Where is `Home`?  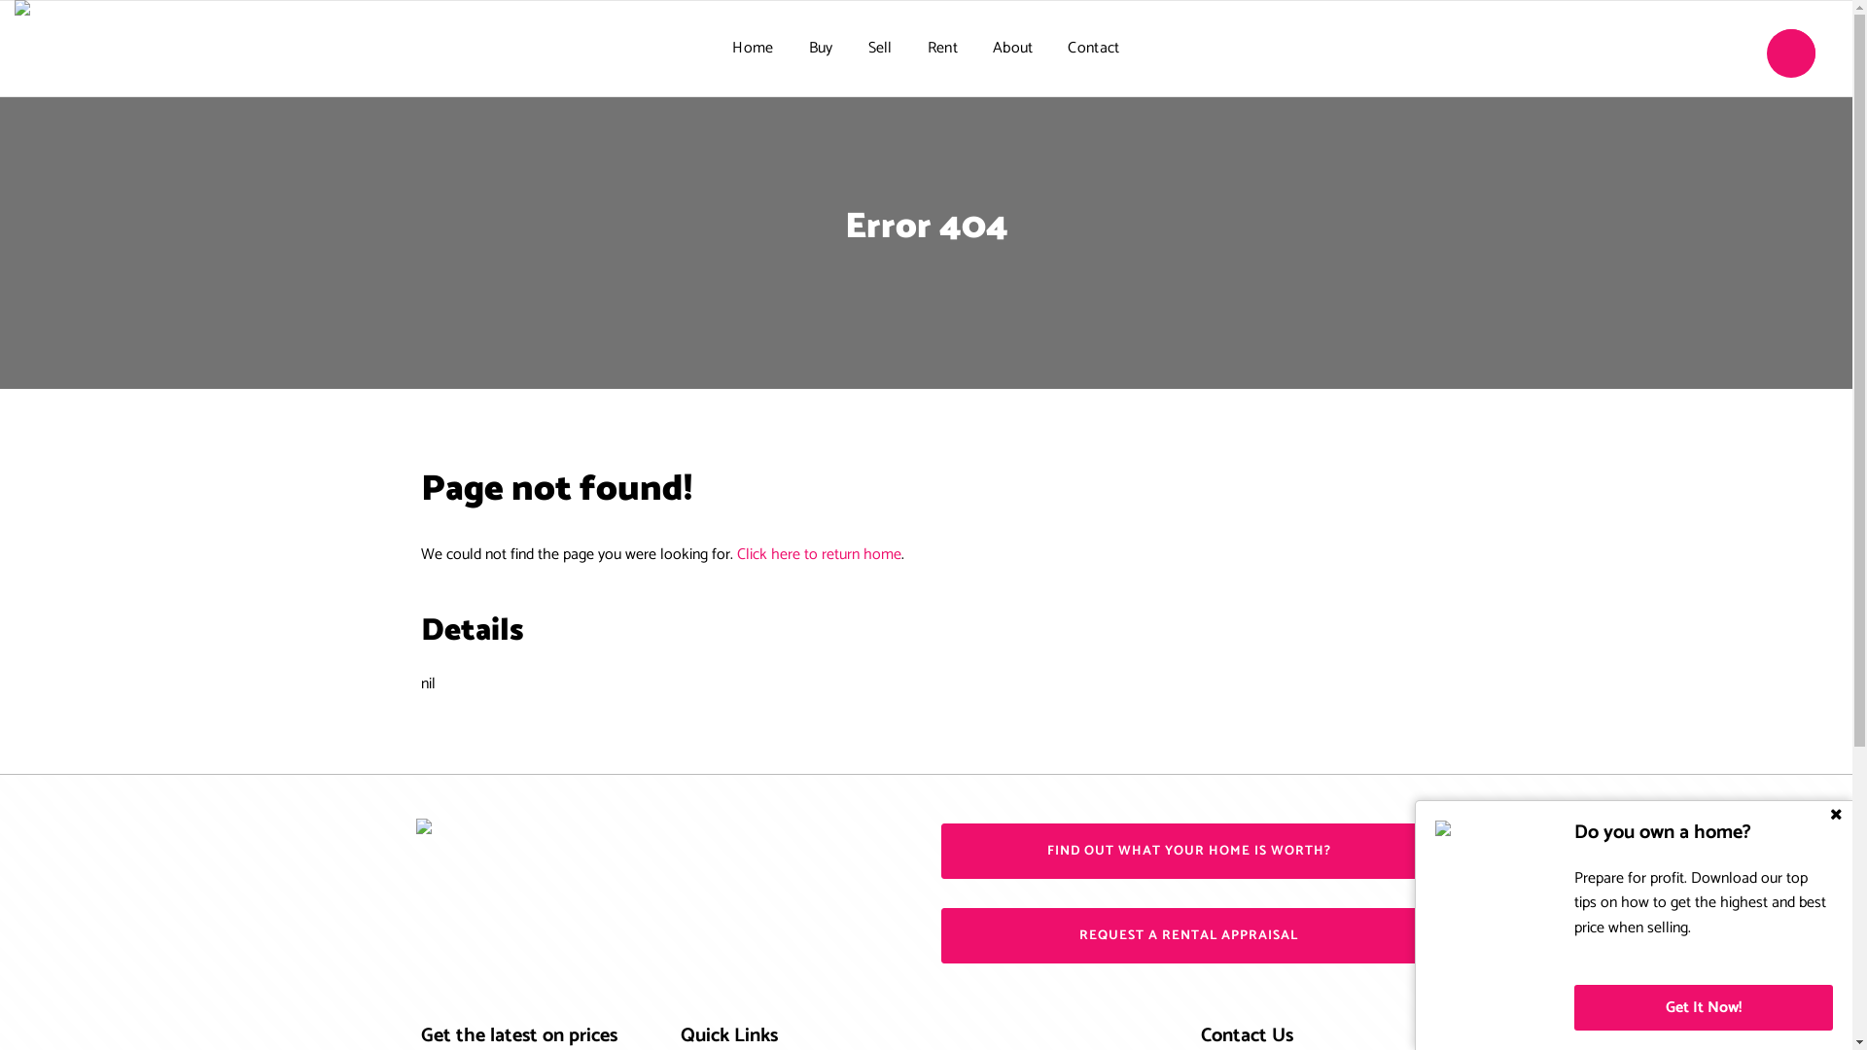
Home is located at coordinates (753, 49).